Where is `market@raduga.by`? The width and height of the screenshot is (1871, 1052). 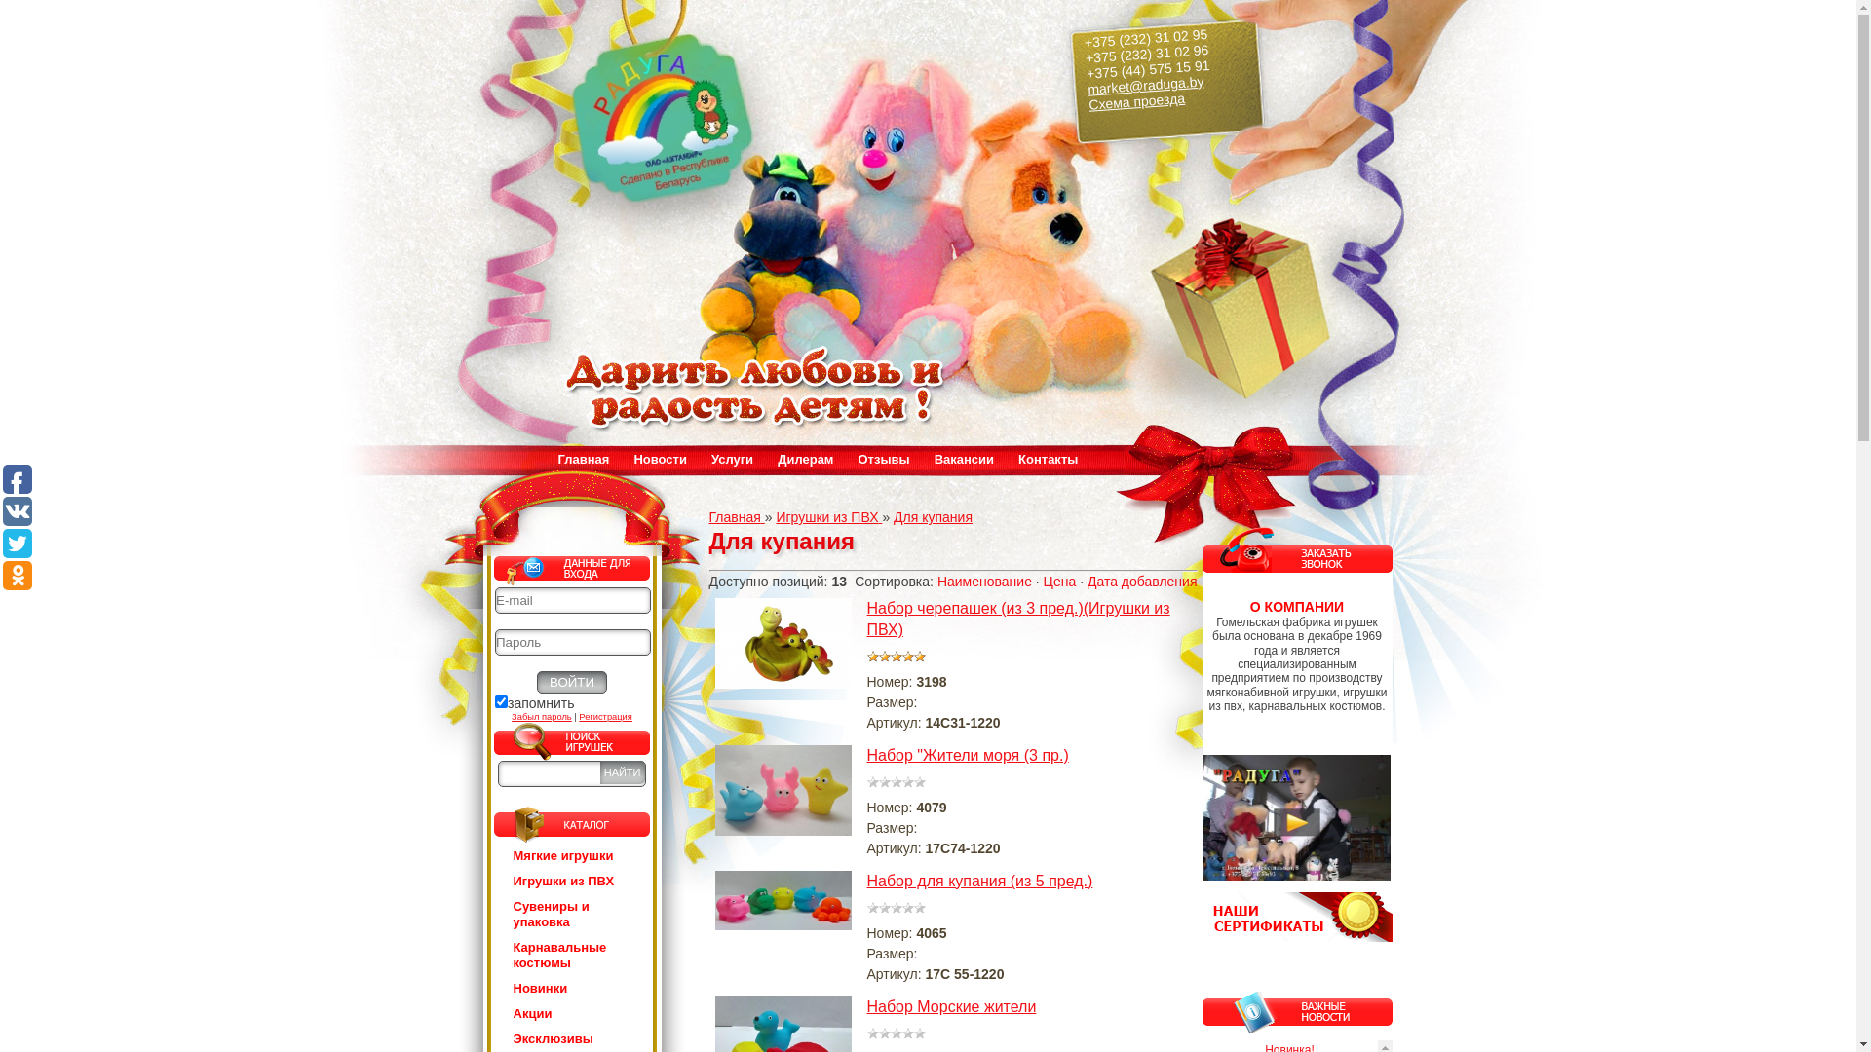 market@raduga.by is located at coordinates (1144, 81).